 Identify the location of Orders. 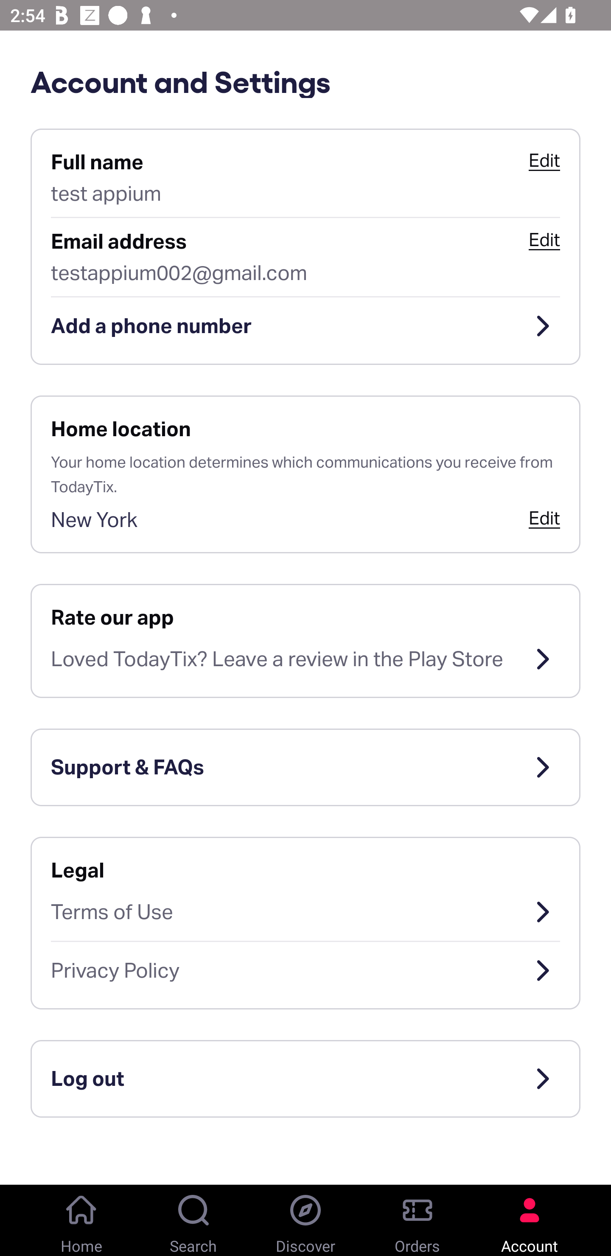
(418, 1220).